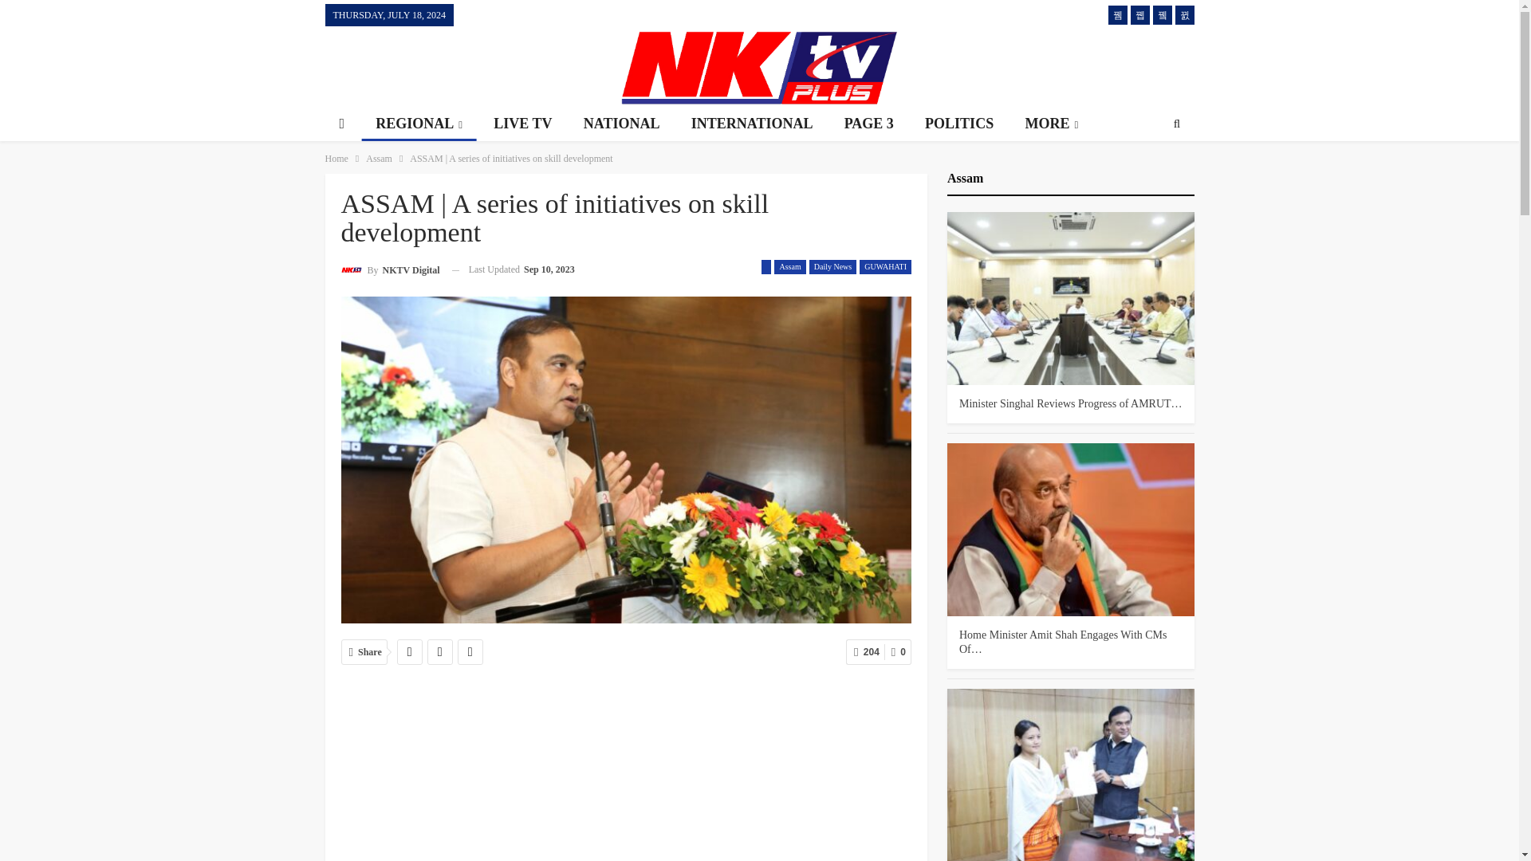  I want to click on Assam, so click(378, 158).